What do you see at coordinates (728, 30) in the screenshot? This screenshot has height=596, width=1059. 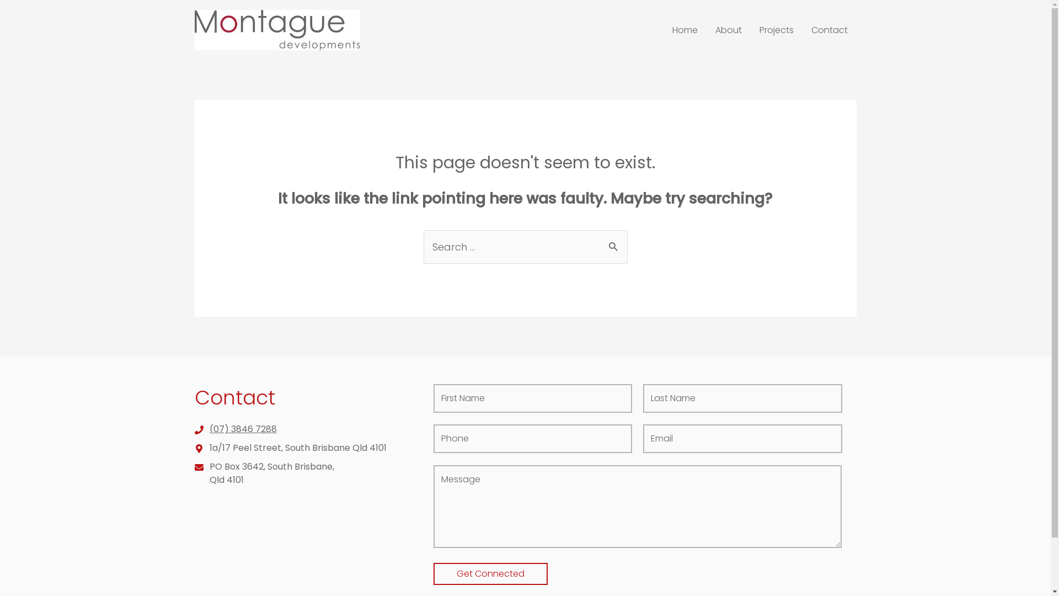 I see `About` at bounding box center [728, 30].